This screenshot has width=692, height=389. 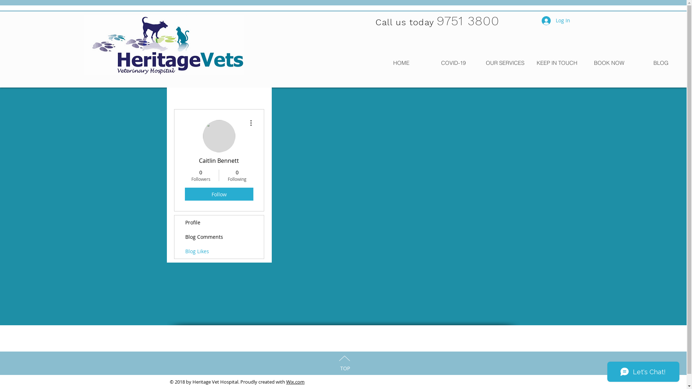 What do you see at coordinates (394, 217) in the screenshot?
I see `Blog Likes` at bounding box center [394, 217].